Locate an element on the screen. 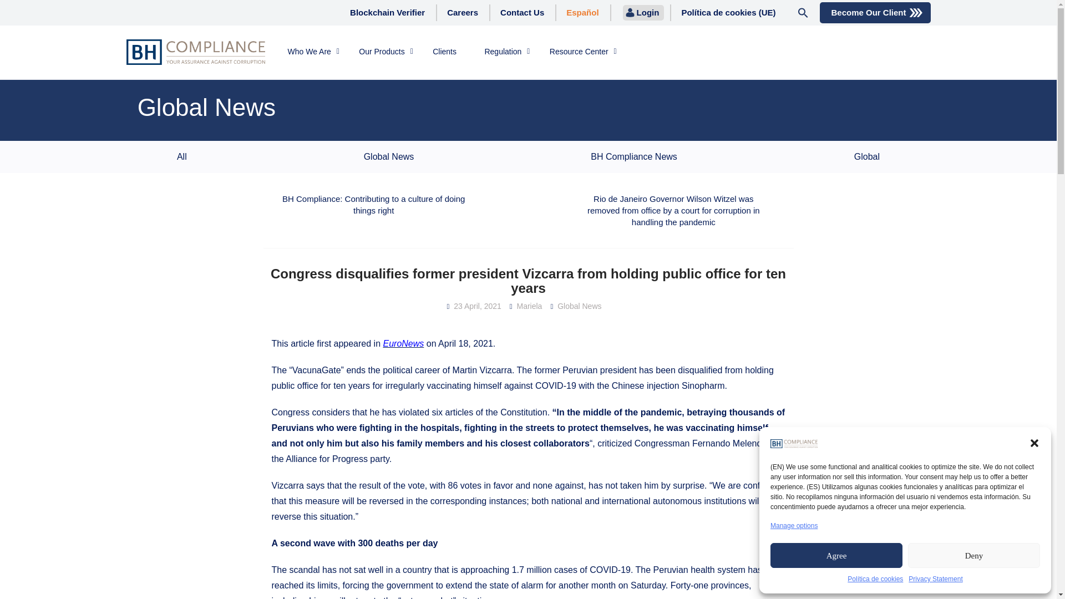 This screenshot has height=599, width=1065. Become Our Client is located at coordinates (868, 12).